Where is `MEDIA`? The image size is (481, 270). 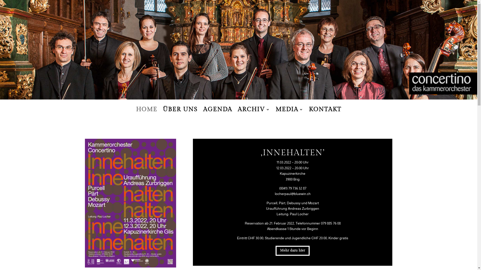
MEDIA is located at coordinates (290, 113).